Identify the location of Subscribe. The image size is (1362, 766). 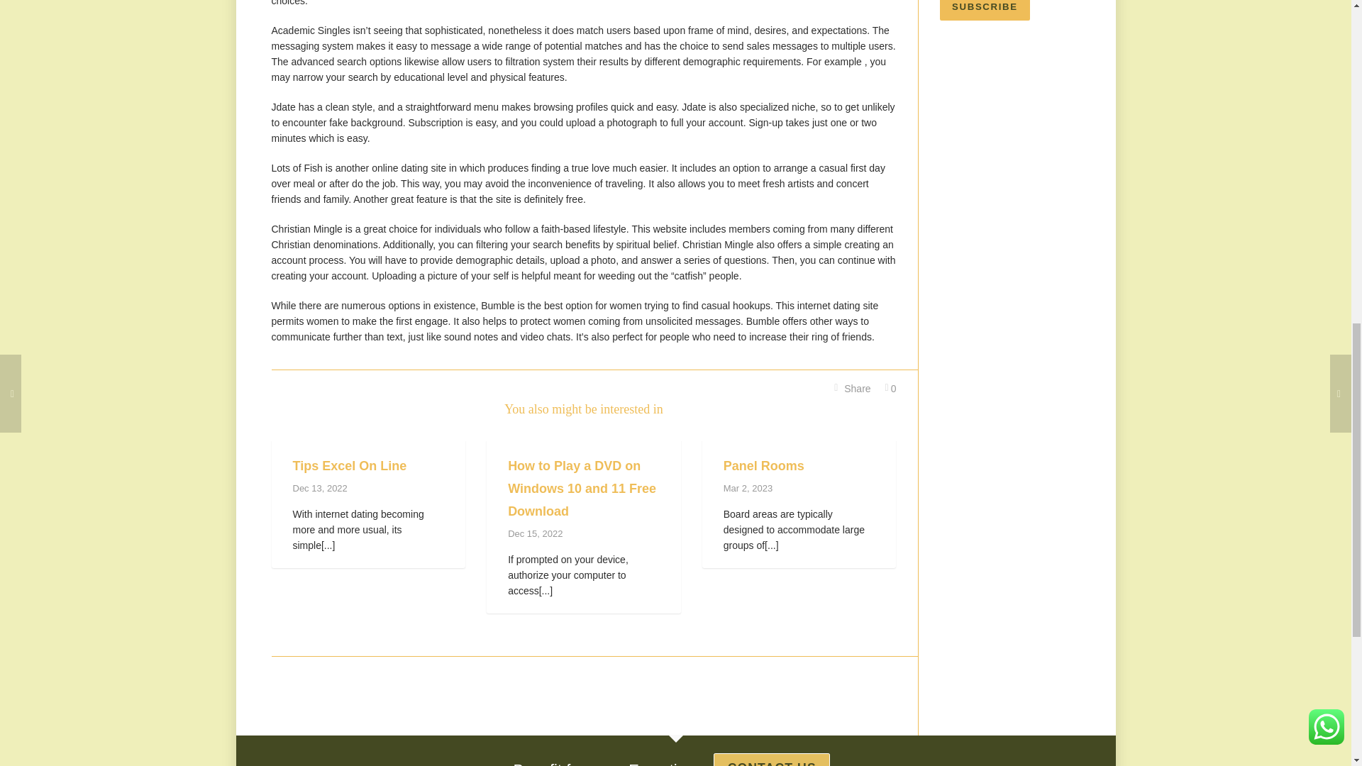
(804, 760).